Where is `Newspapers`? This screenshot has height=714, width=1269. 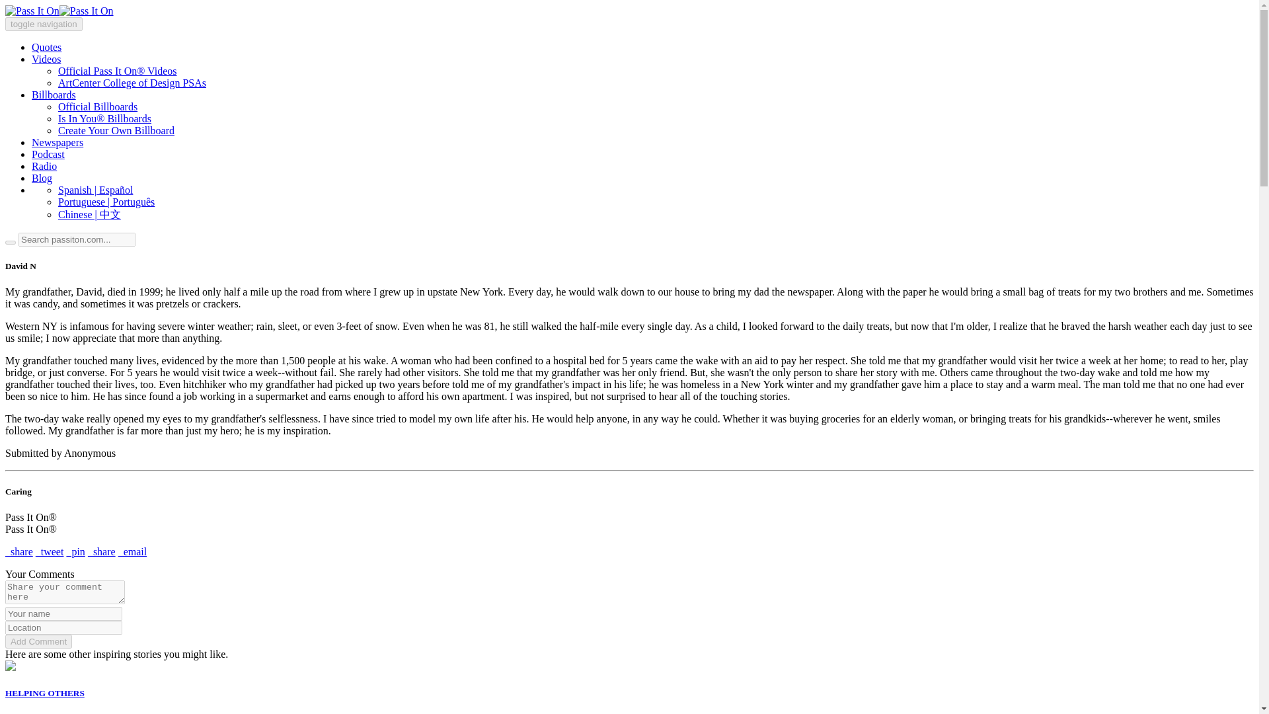 Newspapers is located at coordinates (58, 142).